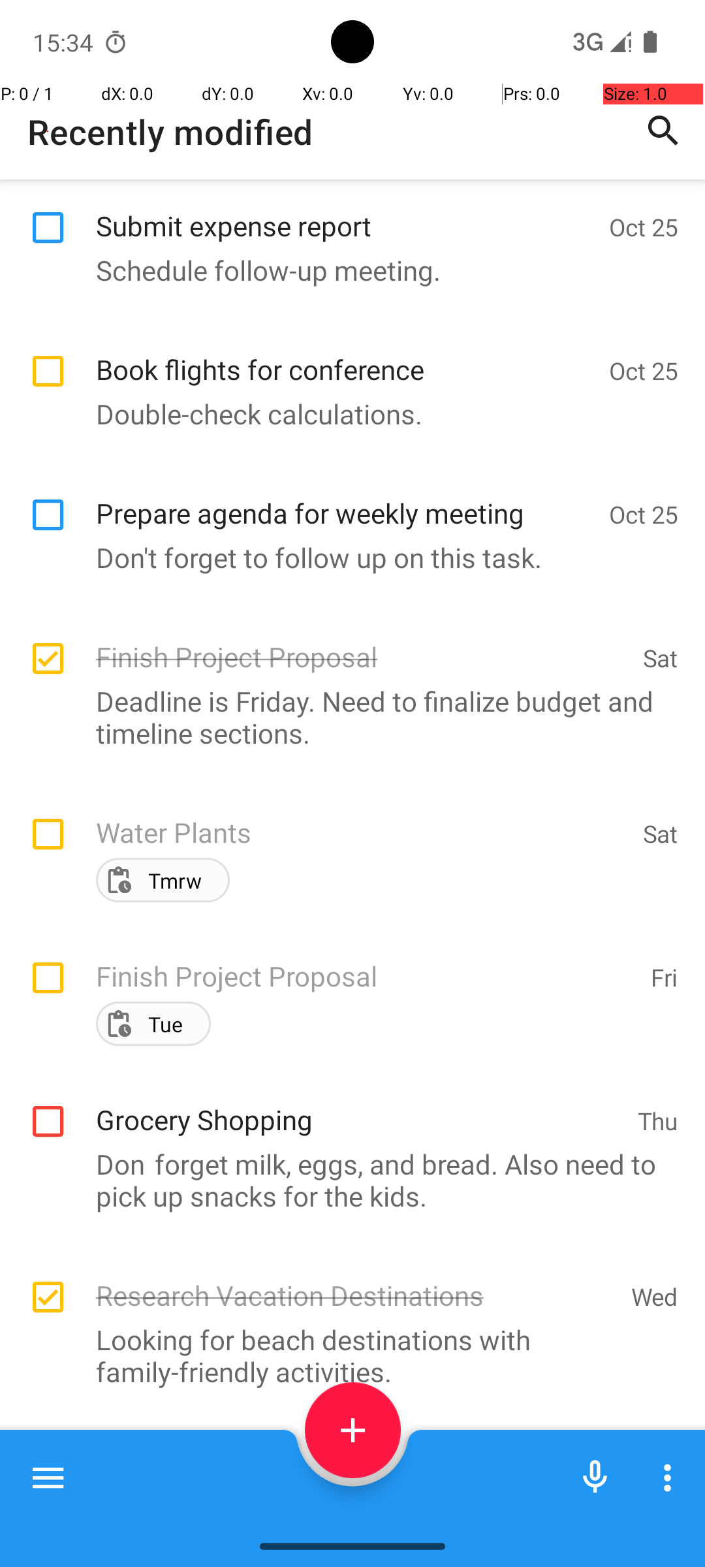 The height and width of the screenshot is (1567, 705). What do you see at coordinates (346, 270) in the screenshot?
I see `Schedule follow-up meeting.` at bounding box center [346, 270].